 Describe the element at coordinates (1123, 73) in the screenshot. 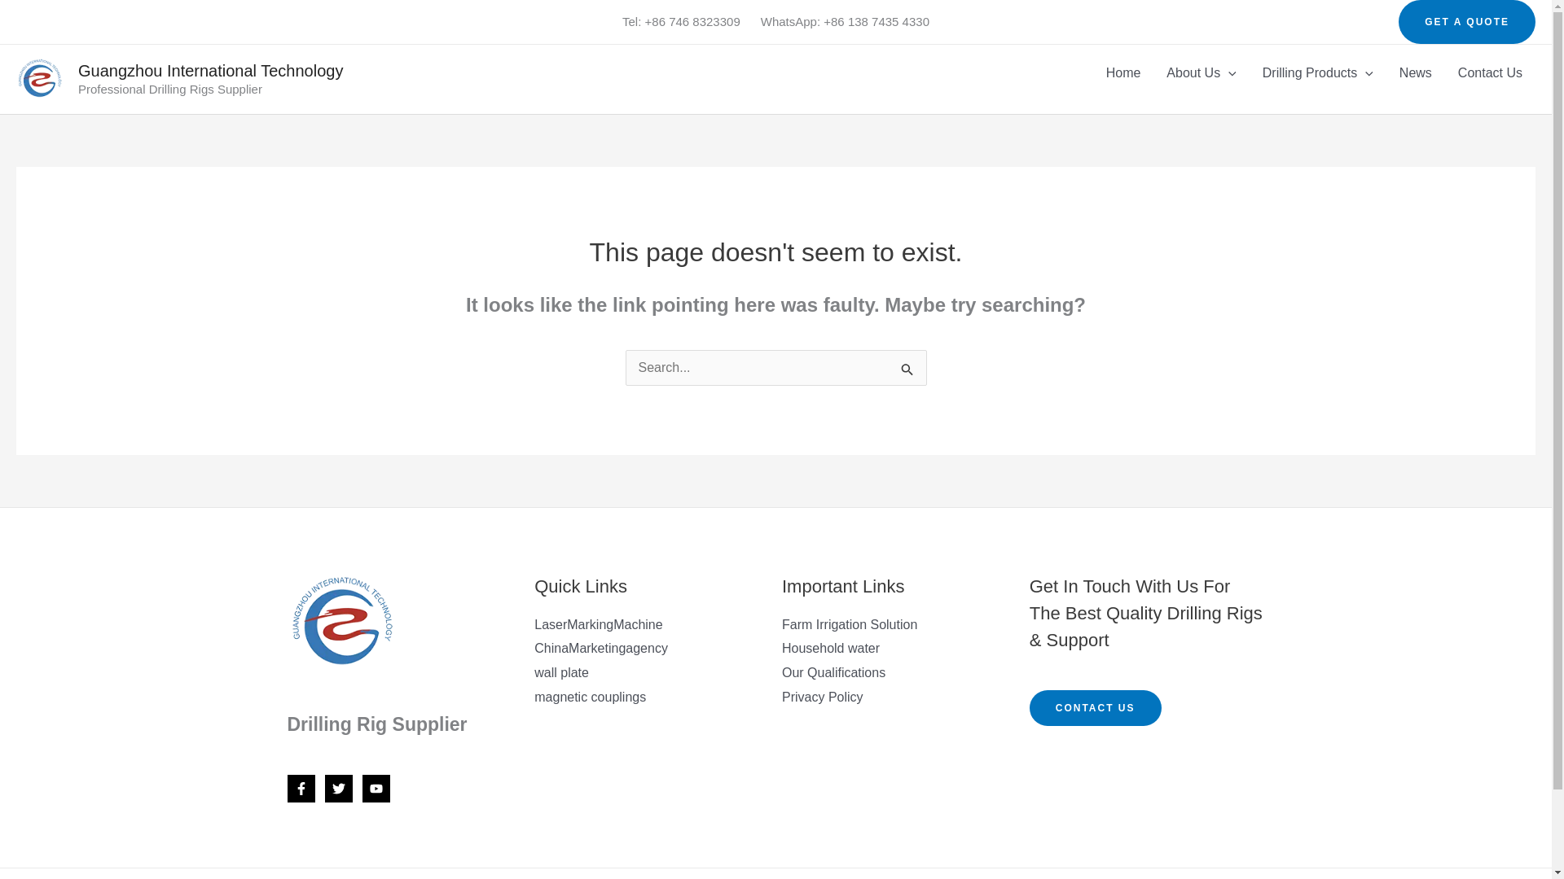

I see `Home` at that location.